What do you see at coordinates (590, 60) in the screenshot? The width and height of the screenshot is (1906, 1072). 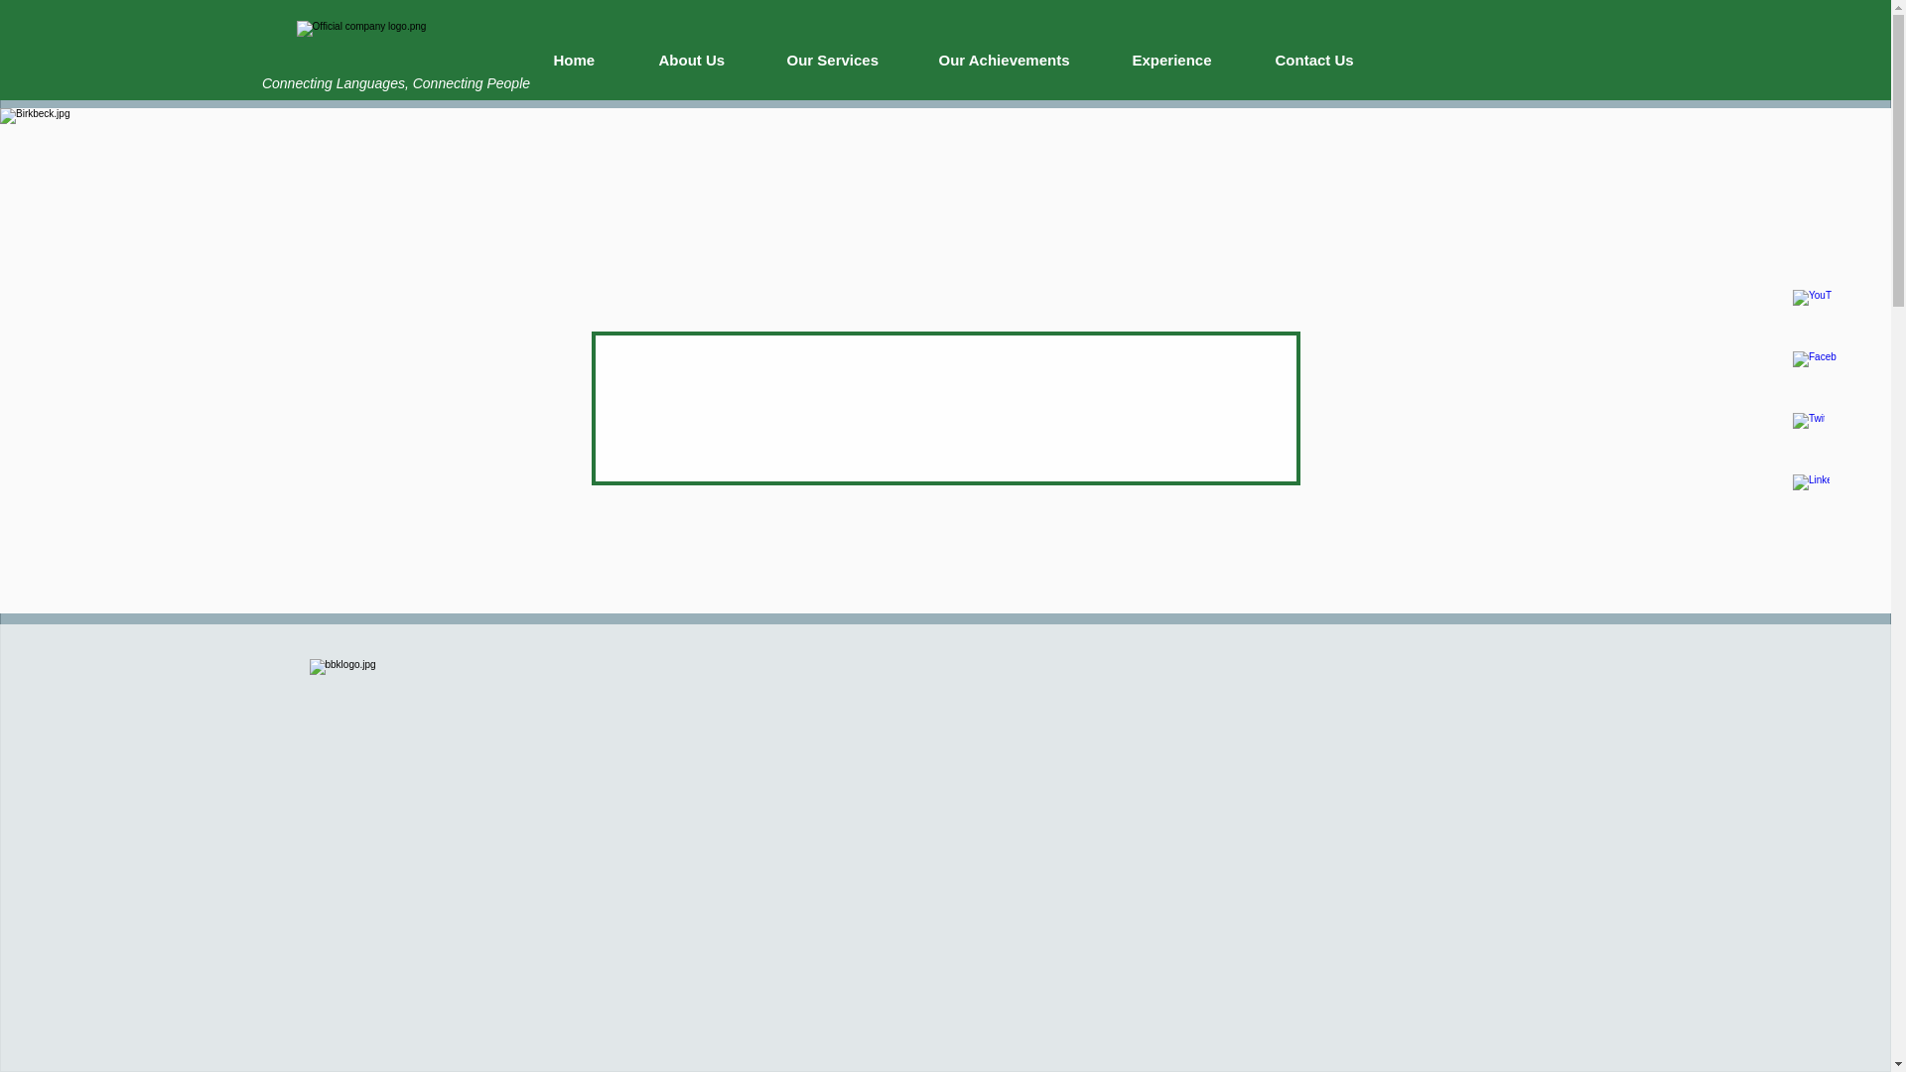 I see `Home` at bounding box center [590, 60].